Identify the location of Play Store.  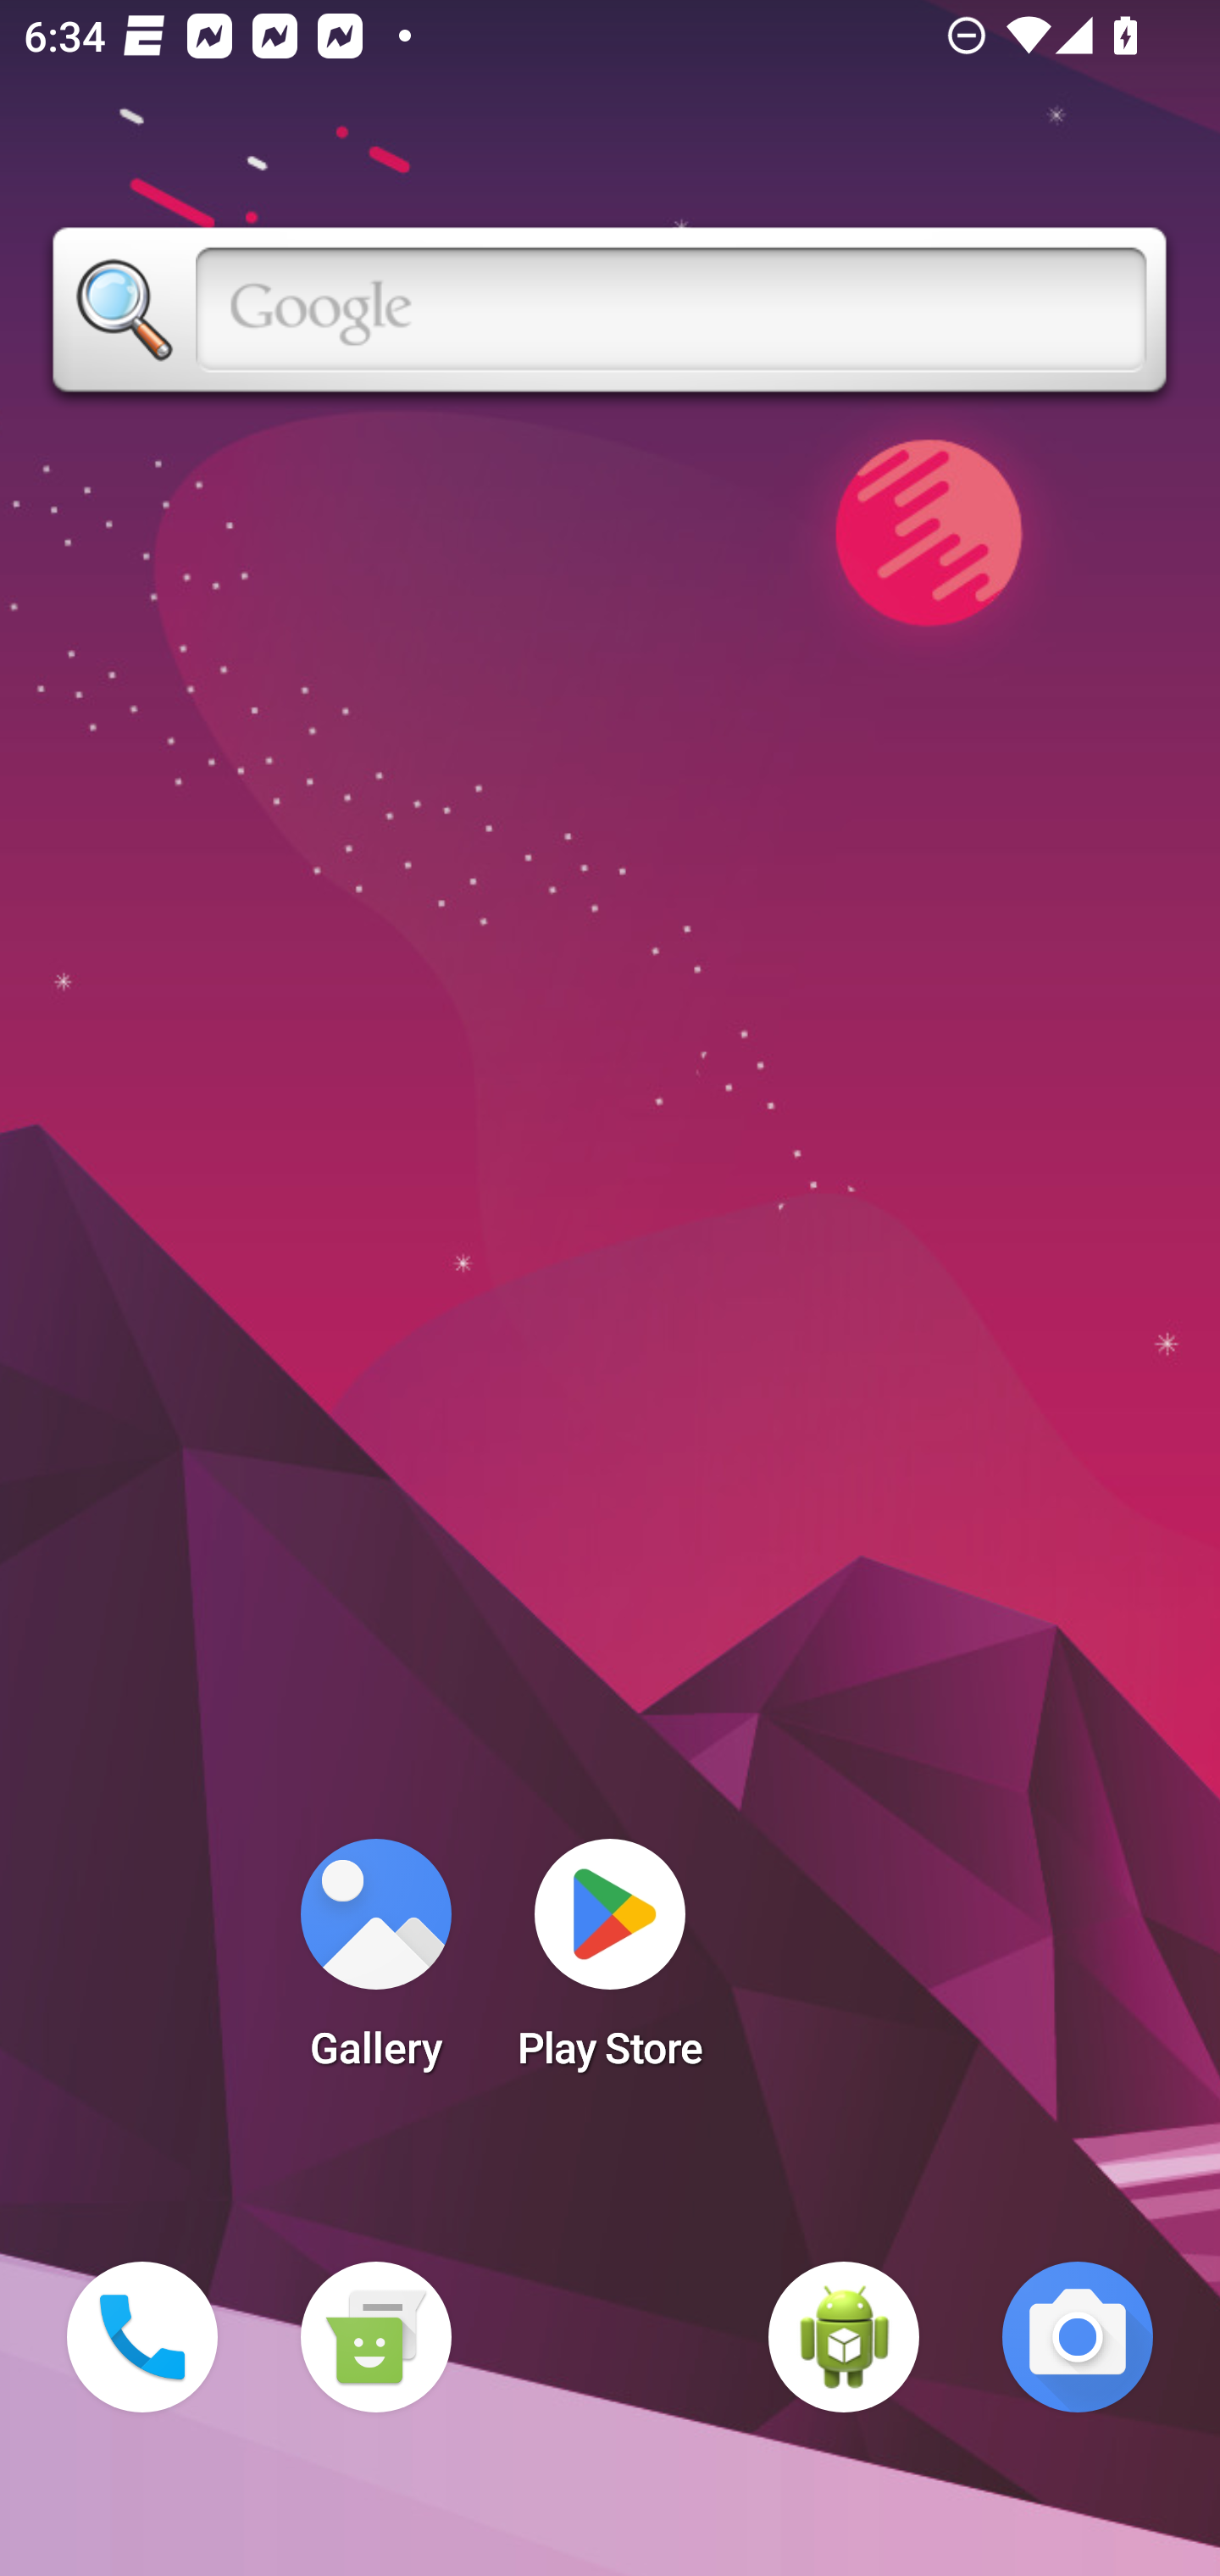
(610, 1964).